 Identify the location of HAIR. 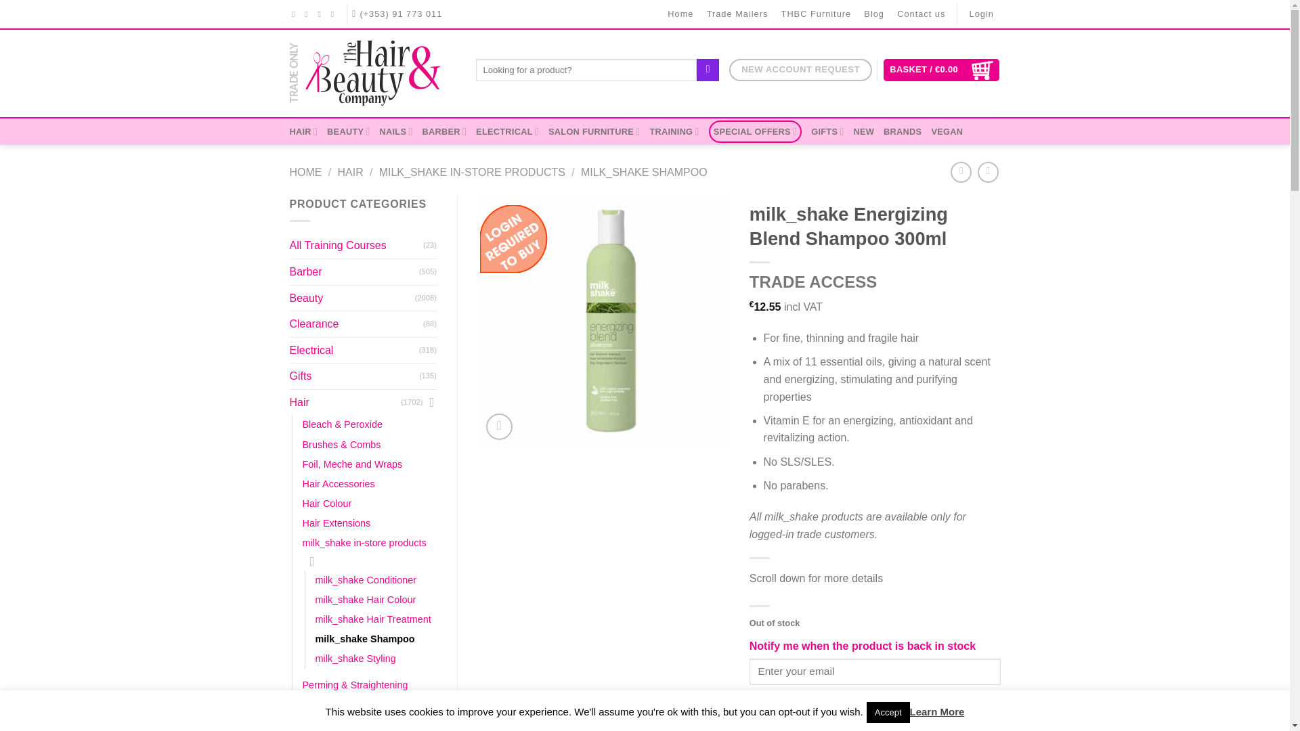
(304, 131).